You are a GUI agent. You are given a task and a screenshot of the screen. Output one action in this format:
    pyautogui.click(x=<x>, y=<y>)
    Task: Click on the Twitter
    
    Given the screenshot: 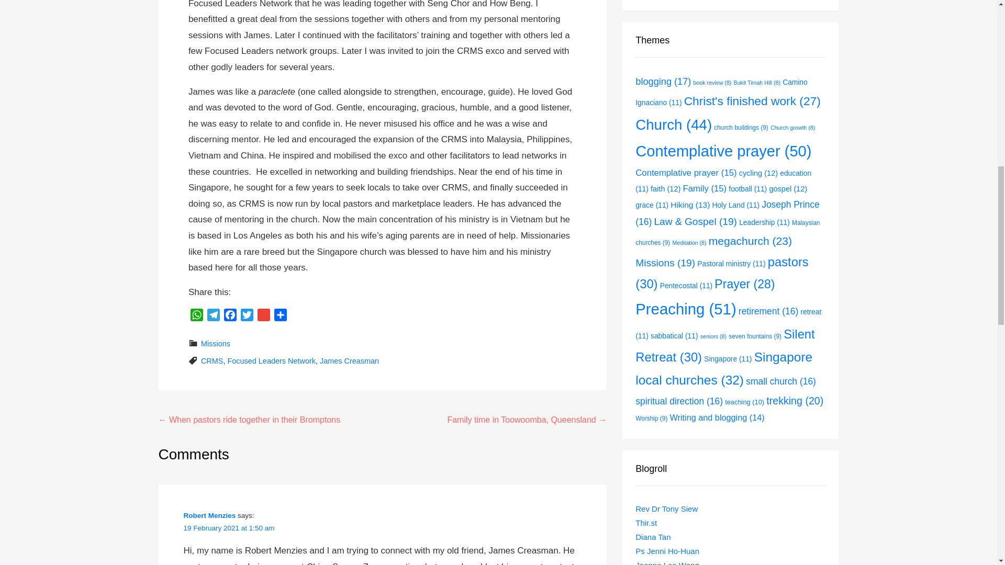 What is the action you would take?
    pyautogui.click(x=247, y=317)
    